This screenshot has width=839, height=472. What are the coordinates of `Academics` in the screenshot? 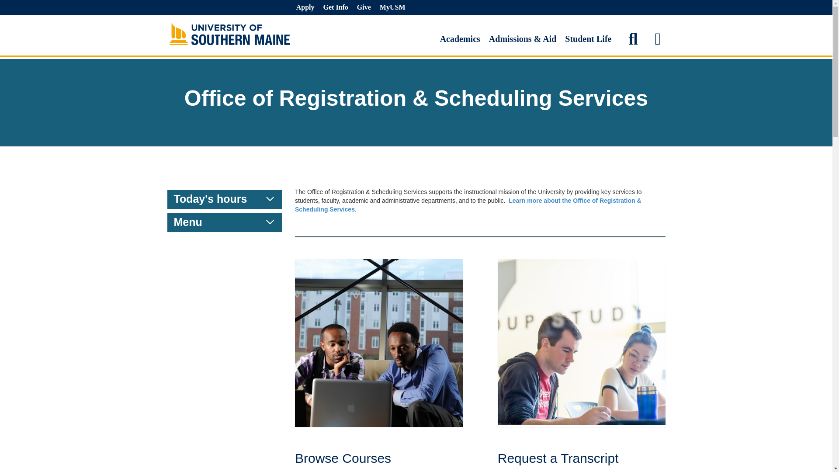 It's located at (460, 38).